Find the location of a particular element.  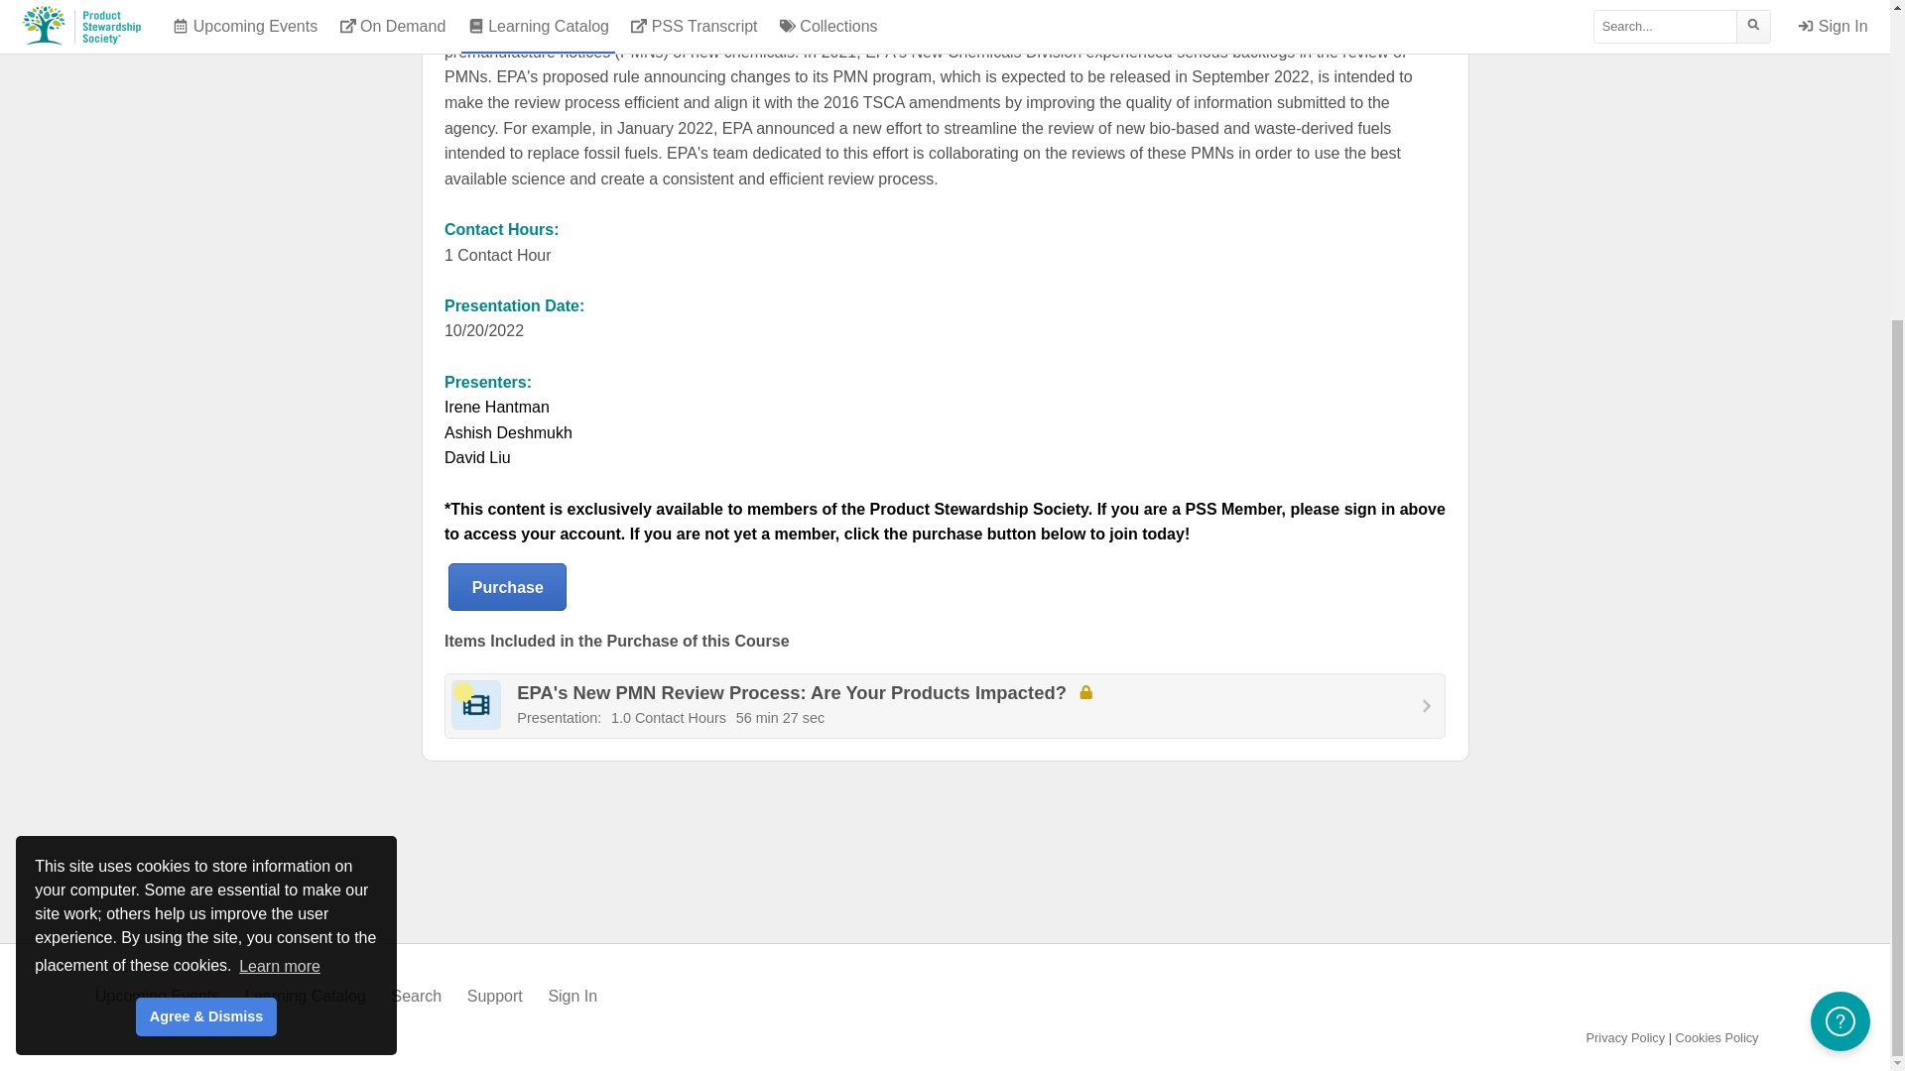

Purchase is located at coordinates (506, 587).